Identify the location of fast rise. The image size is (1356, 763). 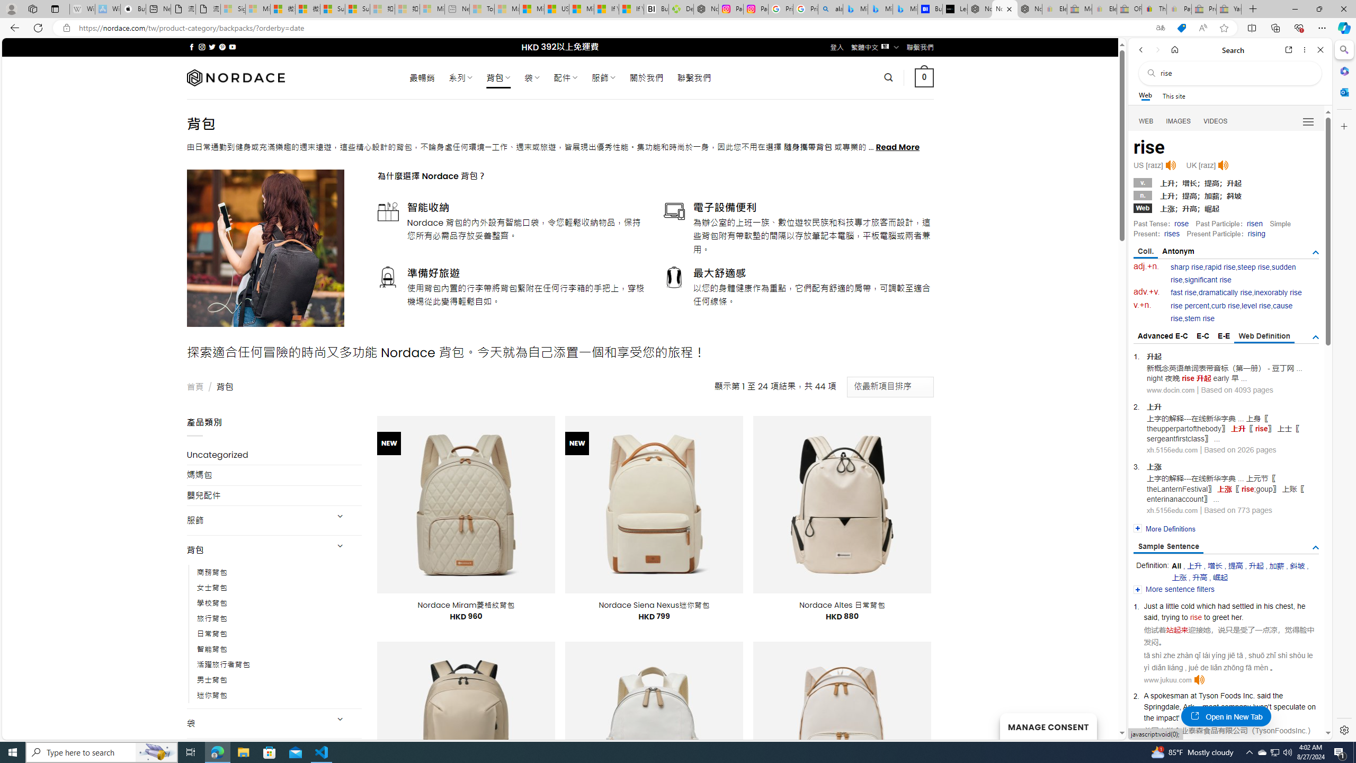
(1183, 292).